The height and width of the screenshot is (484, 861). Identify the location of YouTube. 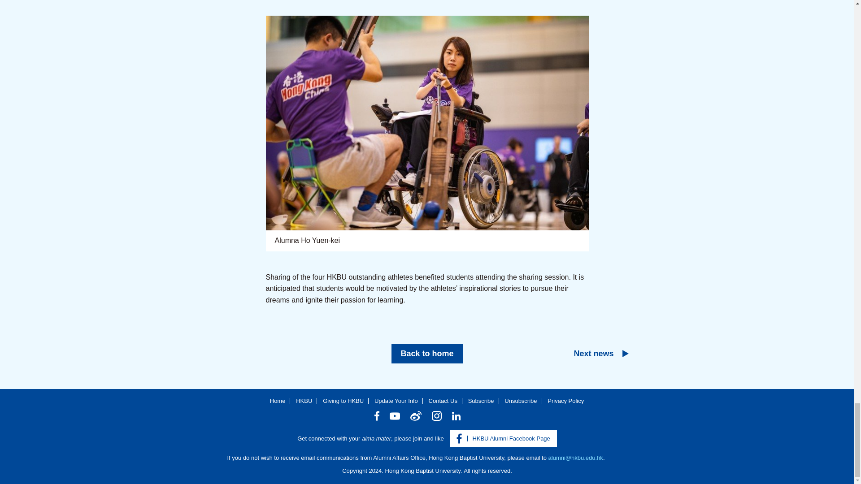
(395, 416).